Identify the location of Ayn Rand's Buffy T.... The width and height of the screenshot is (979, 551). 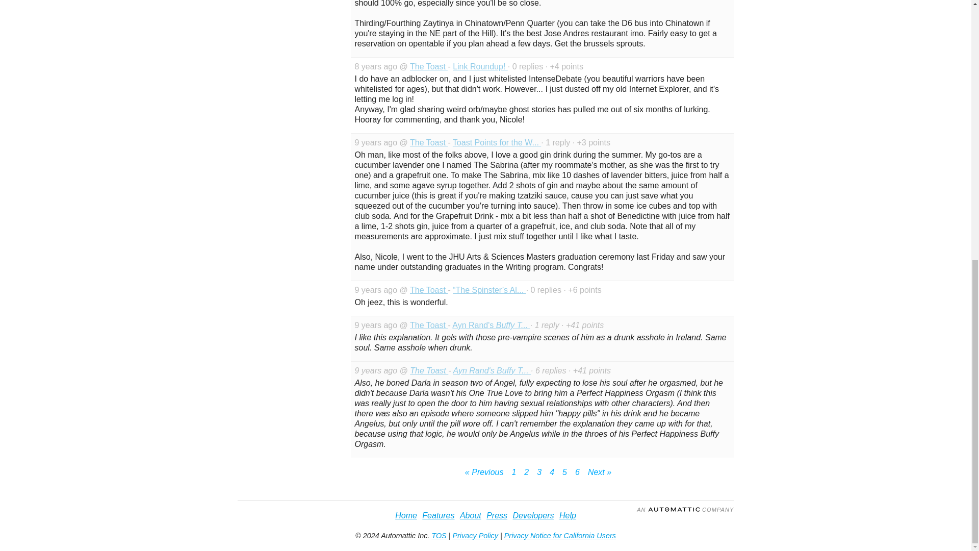
(492, 370).